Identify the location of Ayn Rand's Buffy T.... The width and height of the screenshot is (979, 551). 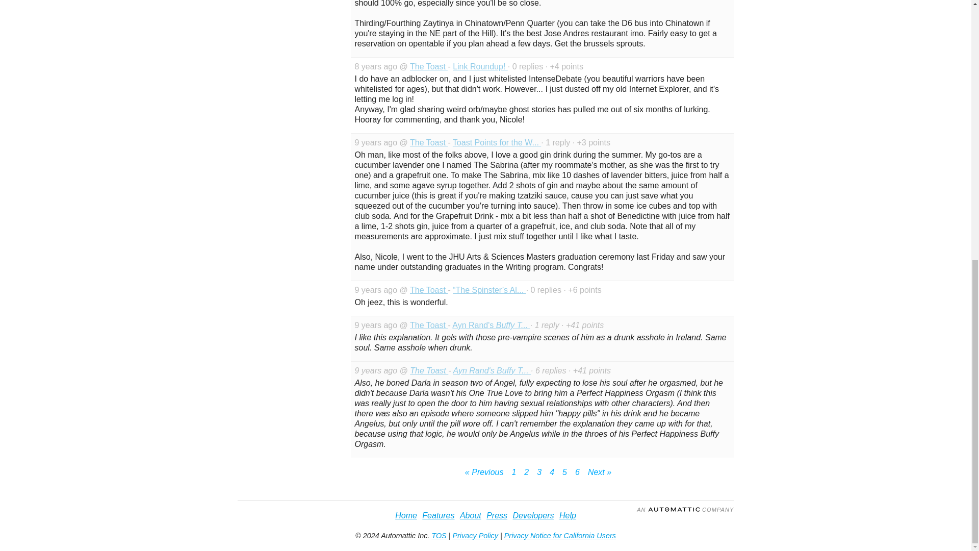
(492, 370).